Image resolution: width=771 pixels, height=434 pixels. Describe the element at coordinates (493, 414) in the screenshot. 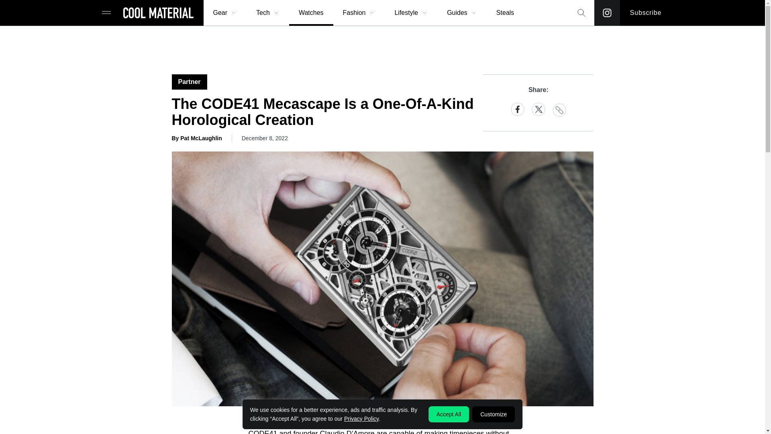

I see `Customize` at that location.